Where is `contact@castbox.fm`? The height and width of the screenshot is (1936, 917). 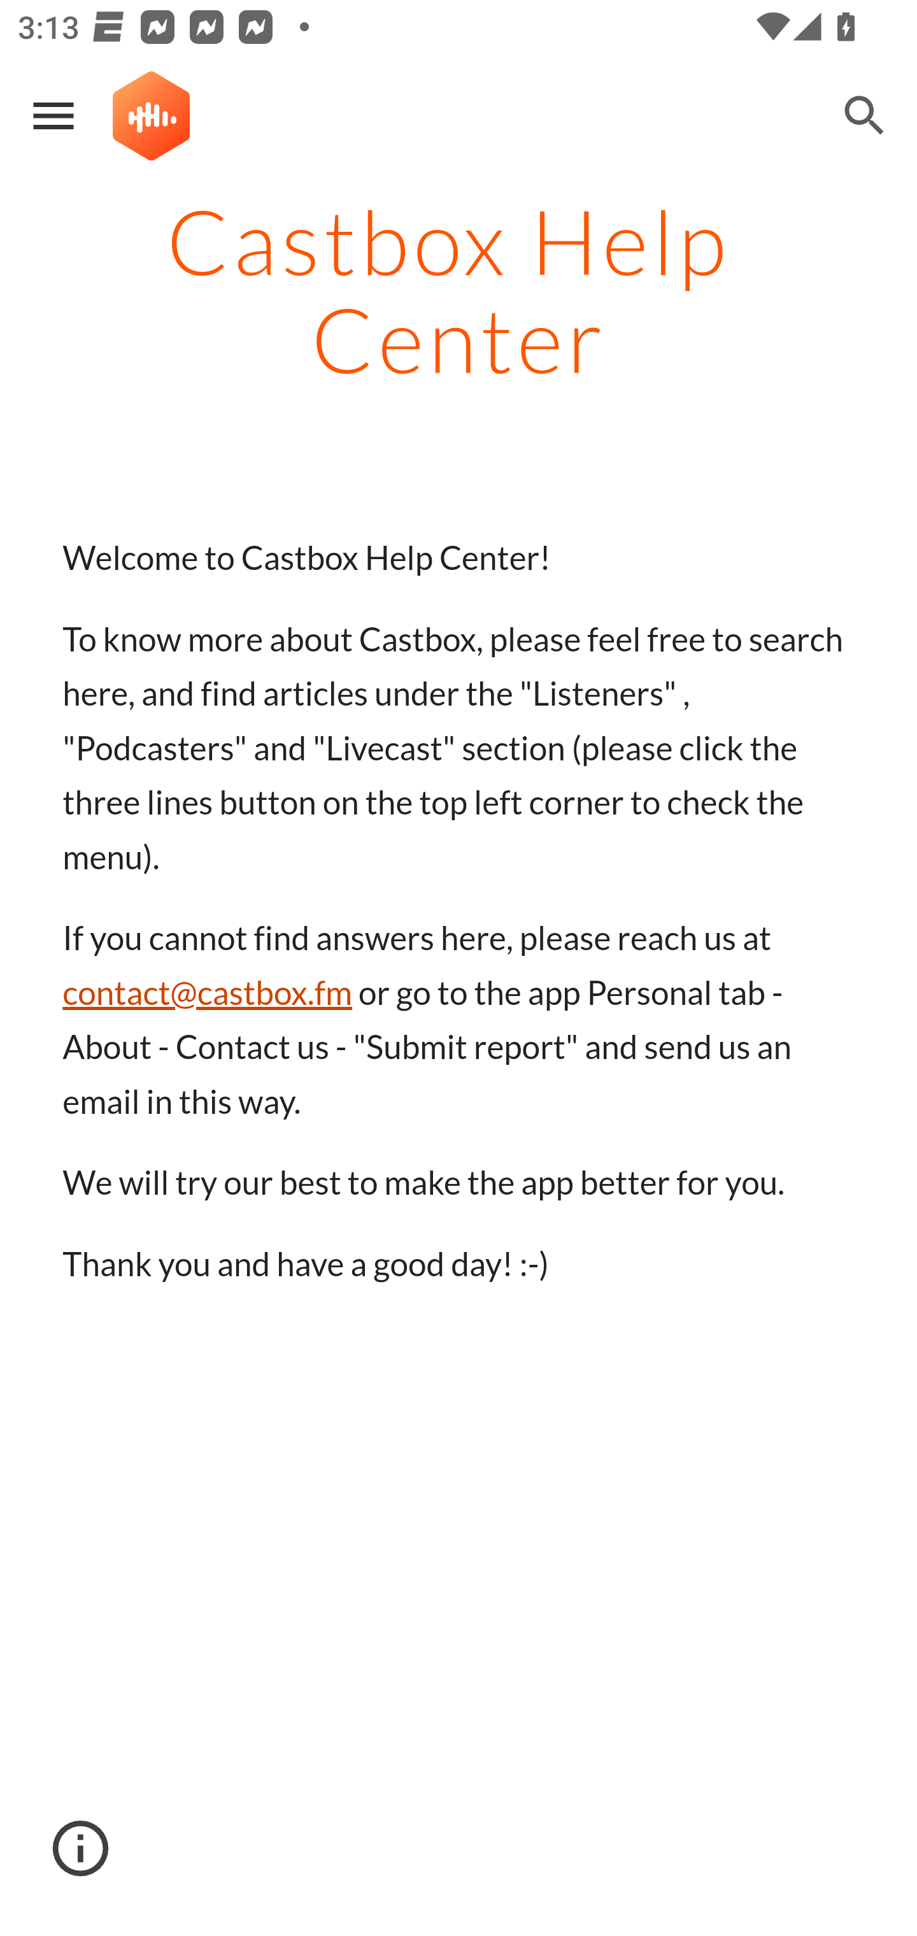 contact@castbox.fm is located at coordinates (208, 993).